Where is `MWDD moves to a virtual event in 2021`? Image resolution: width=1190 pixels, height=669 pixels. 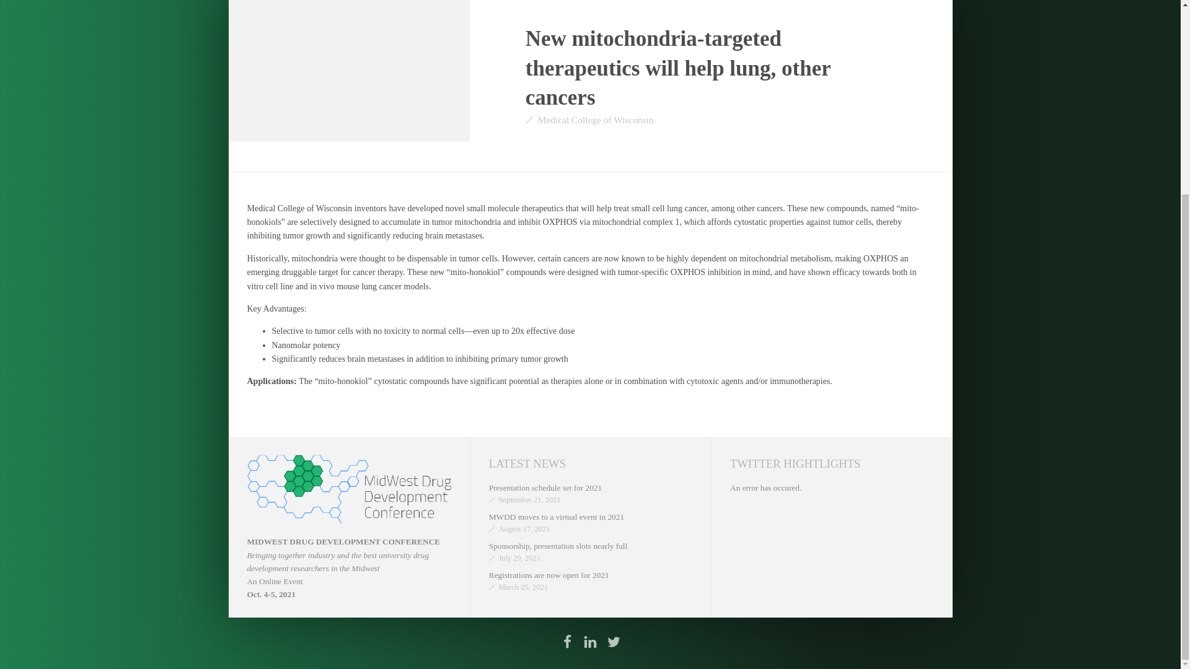
MWDD moves to a virtual event in 2021 is located at coordinates (557, 517).